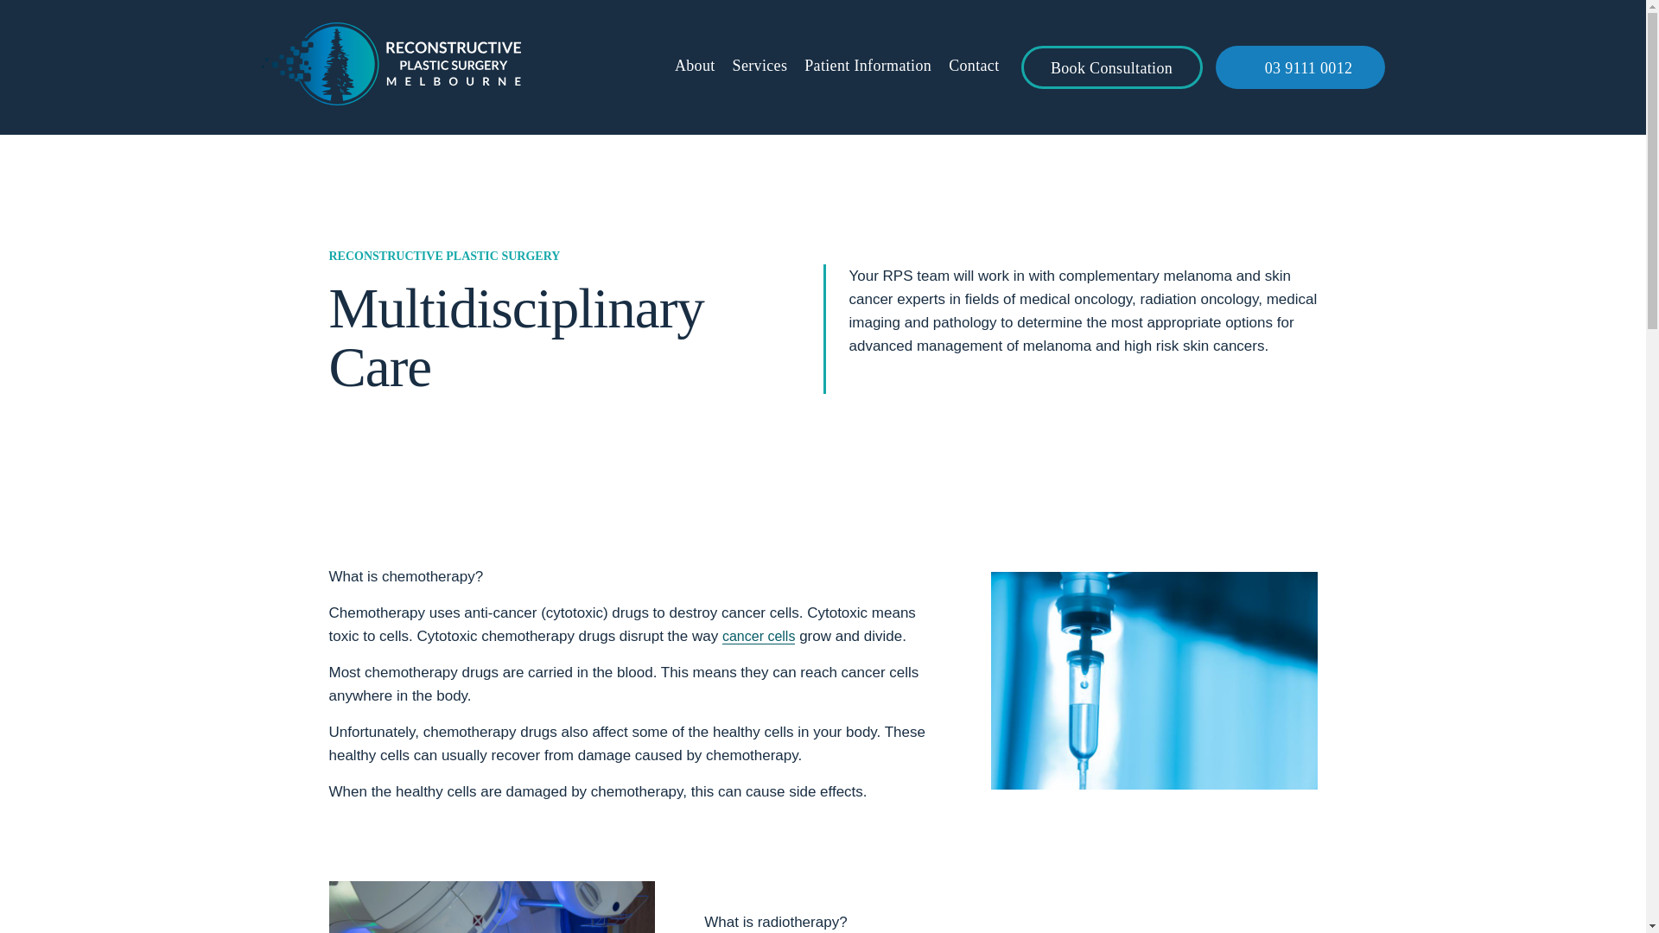 This screenshot has width=1659, height=933. What do you see at coordinates (868, 67) in the screenshot?
I see `Patient Information` at bounding box center [868, 67].